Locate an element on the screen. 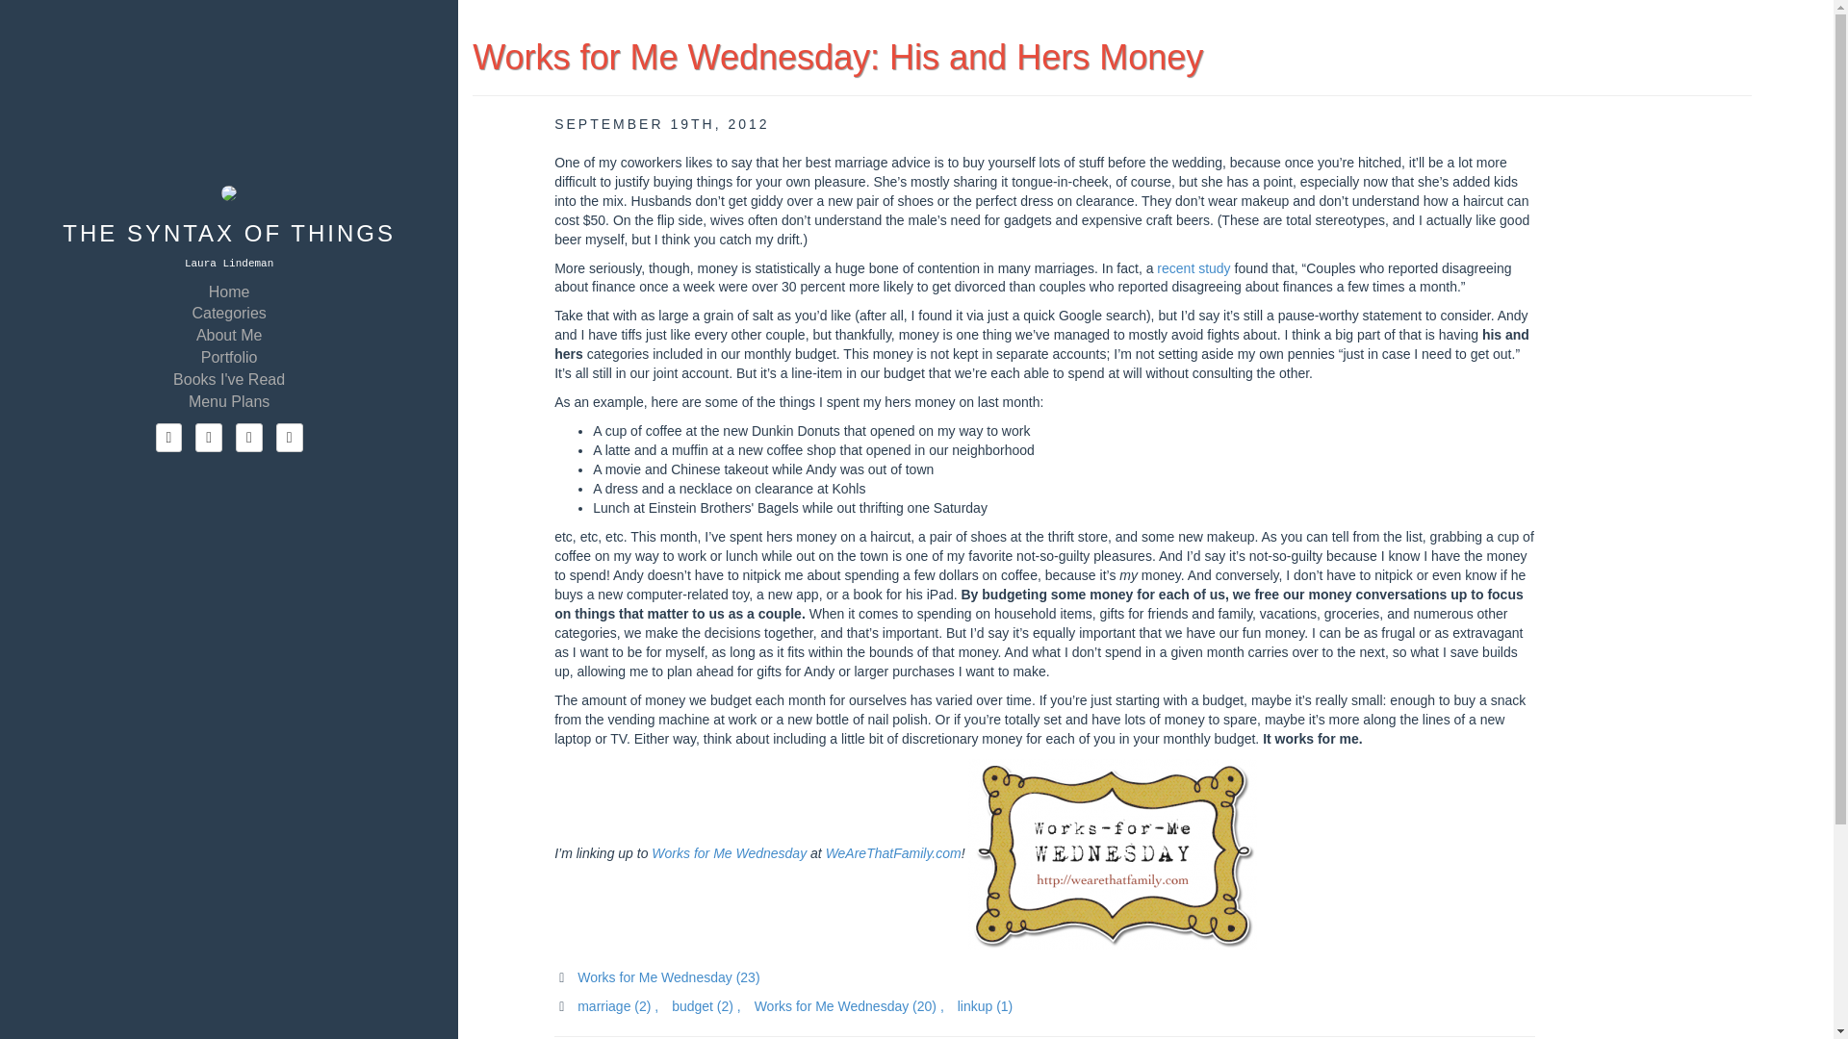 The height and width of the screenshot is (1039, 1848). About Me is located at coordinates (229, 333).